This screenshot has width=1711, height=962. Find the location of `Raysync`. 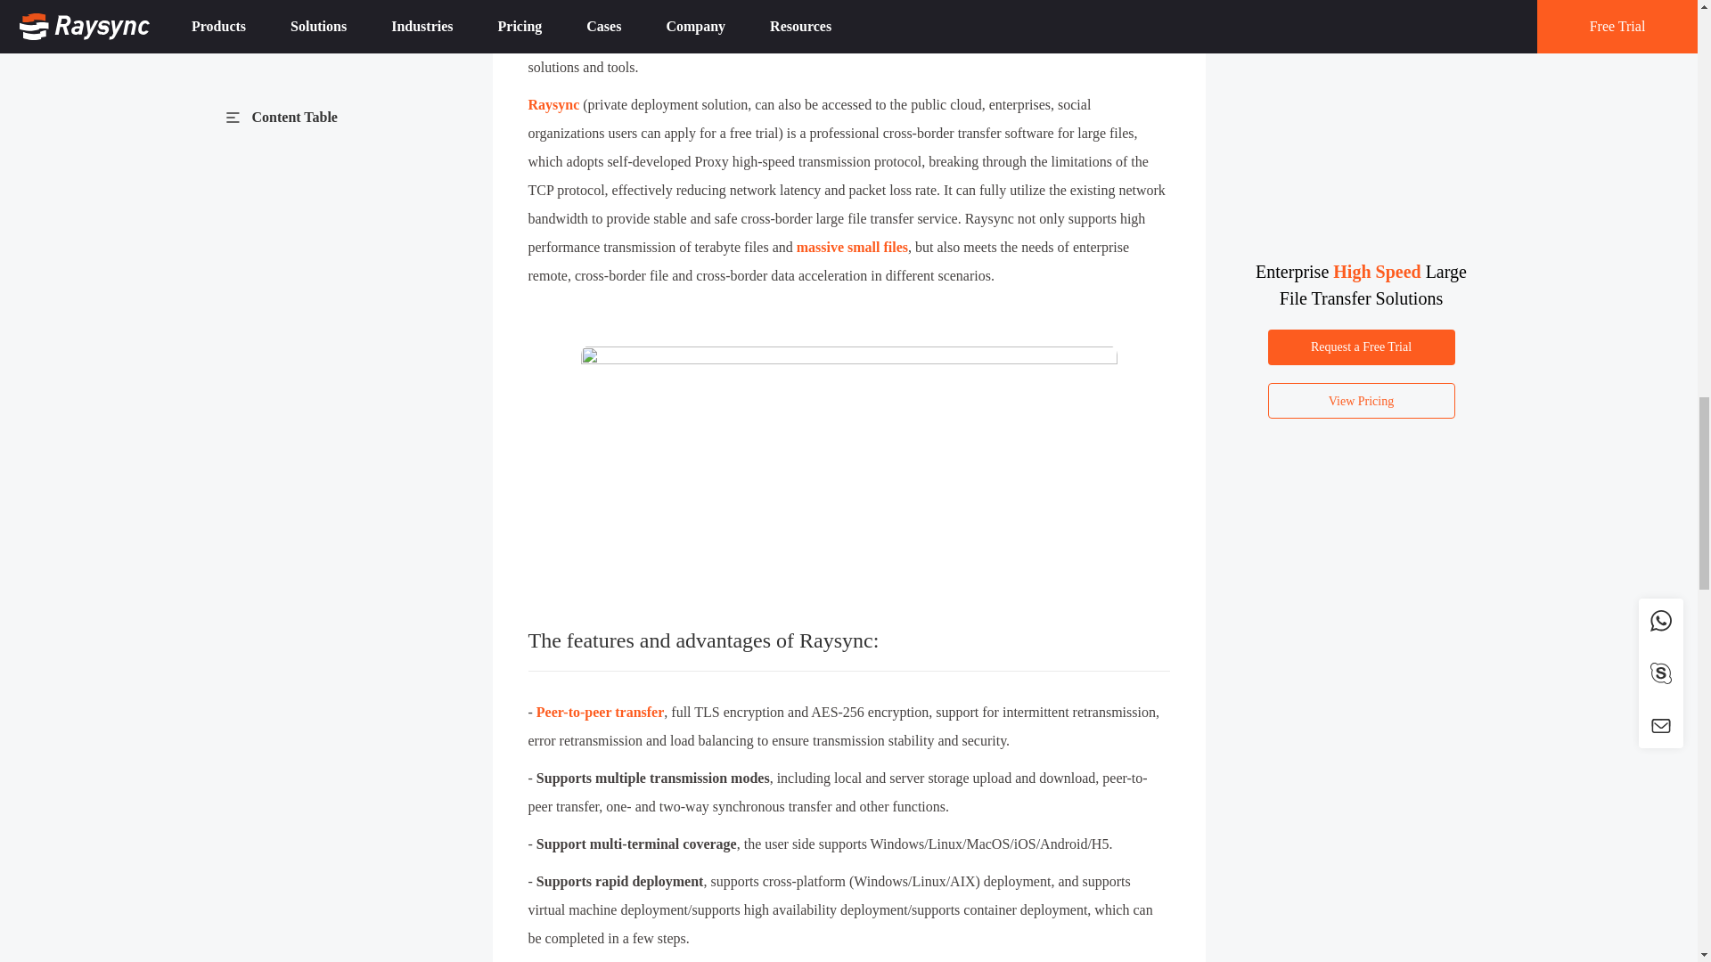

Raysync is located at coordinates (553, 105).